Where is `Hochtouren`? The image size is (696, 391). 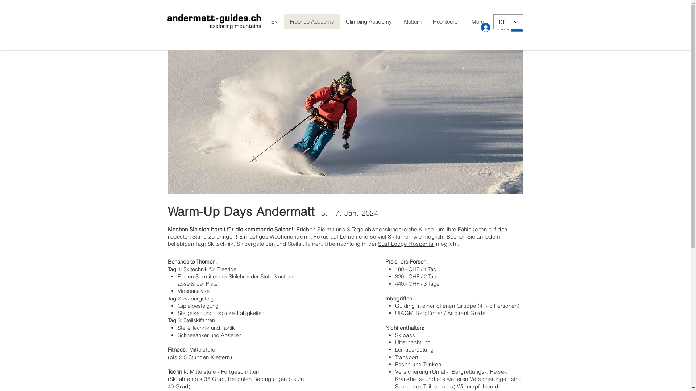
Hochtouren is located at coordinates (447, 22).